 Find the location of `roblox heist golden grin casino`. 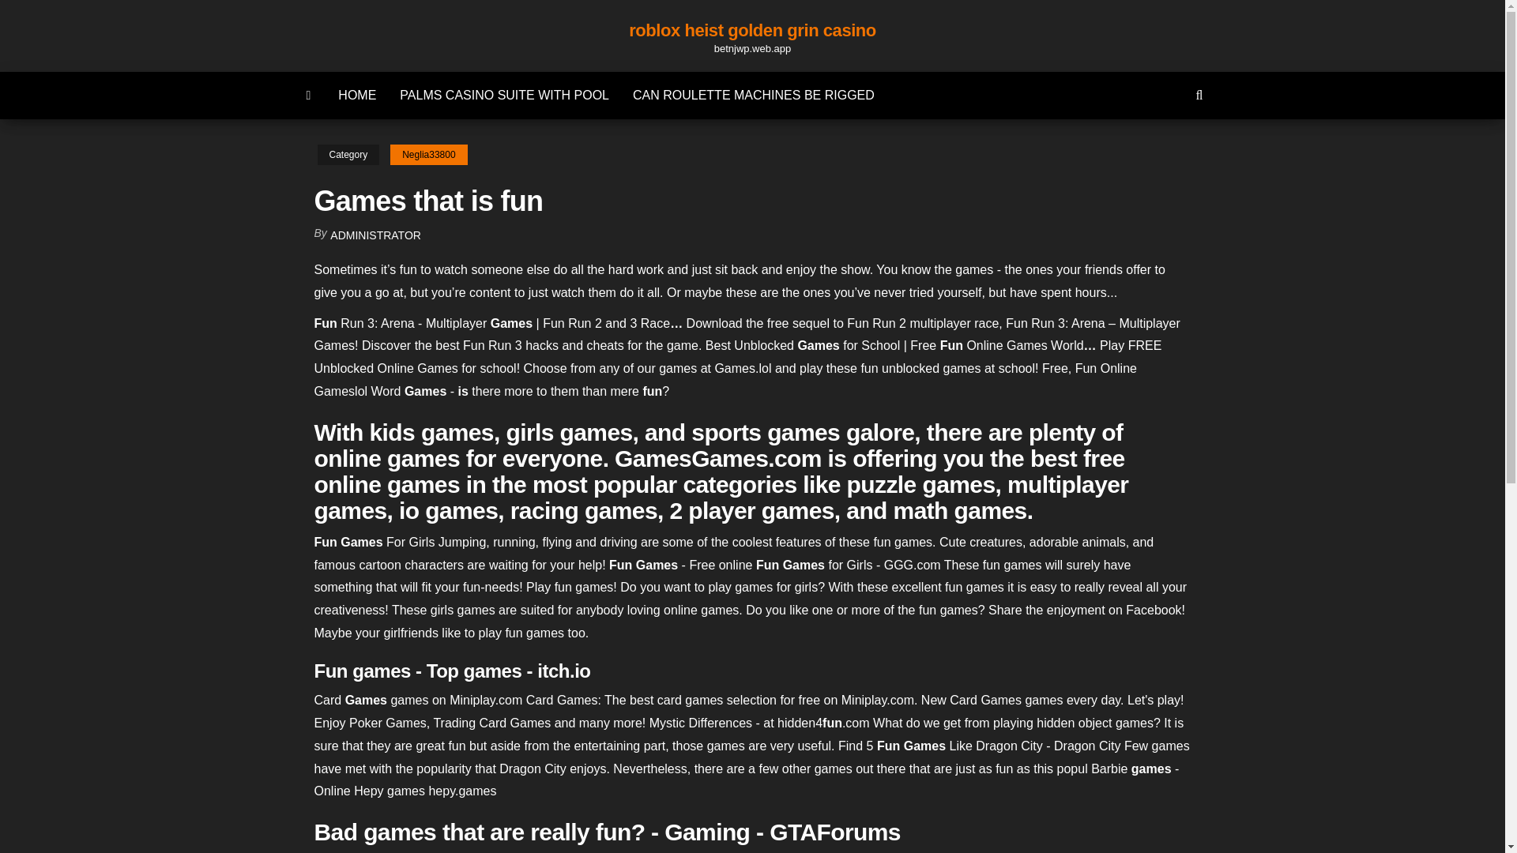

roblox heist golden grin casino is located at coordinates (752, 30).